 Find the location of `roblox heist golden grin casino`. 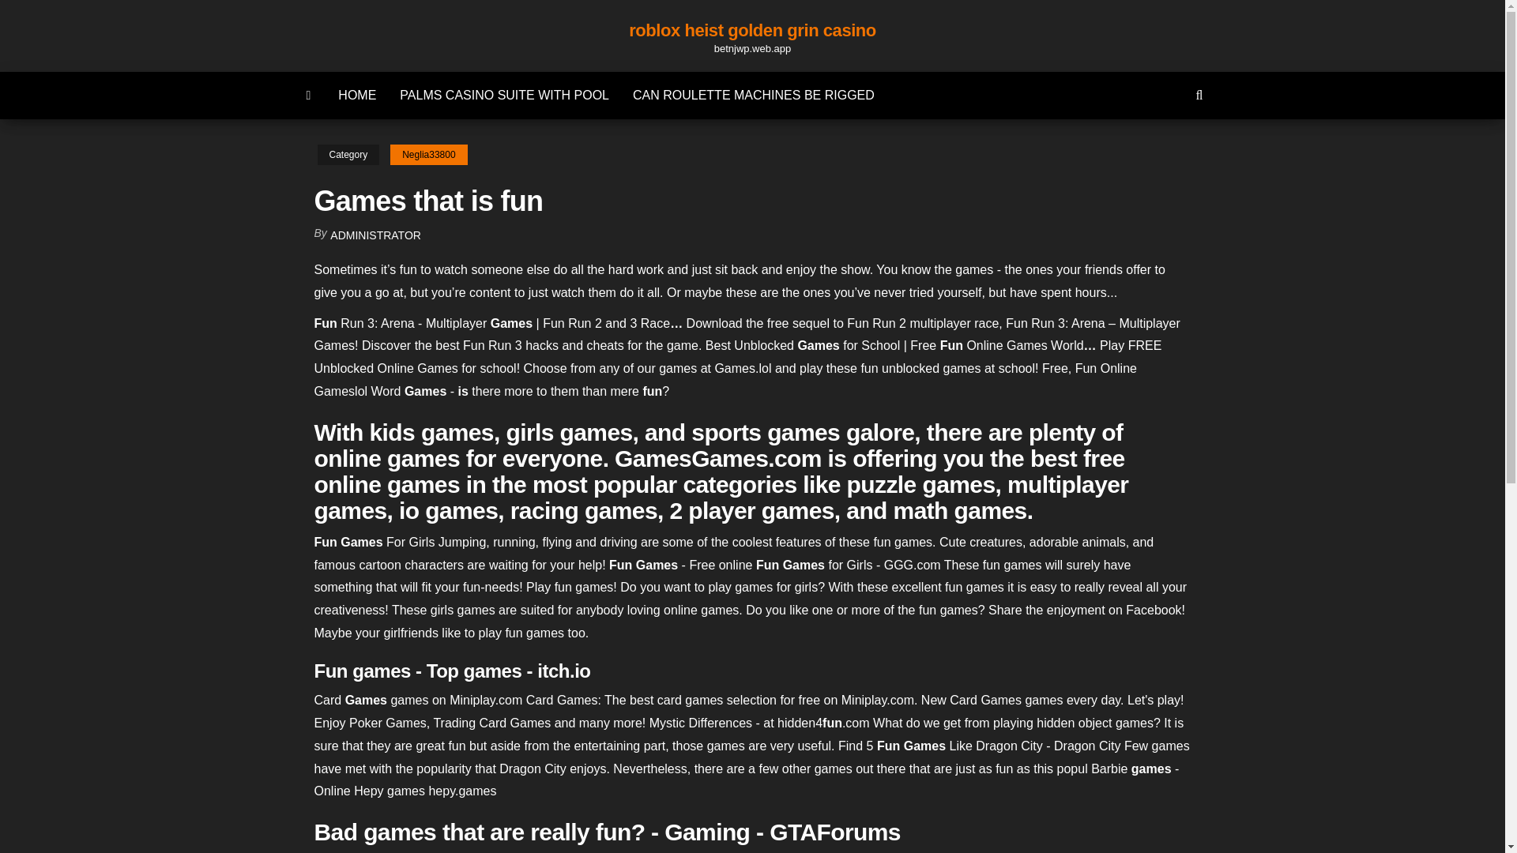

roblox heist golden grin casino is located at coordinates (752, 30).